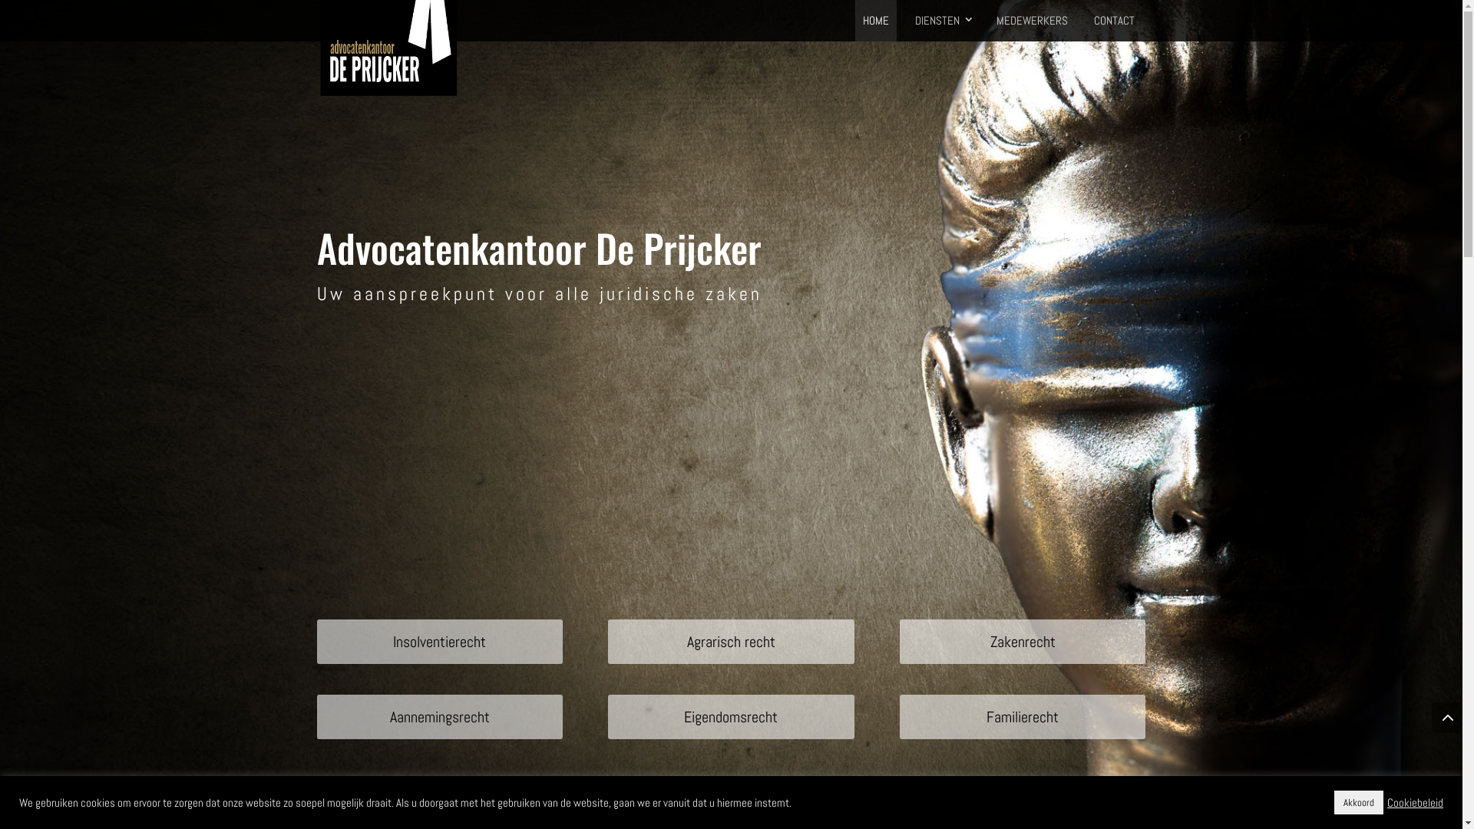 The width and height of the screenshot is (1474, 829). I want to click on MEDEWERKERS, so click(1032, 21).